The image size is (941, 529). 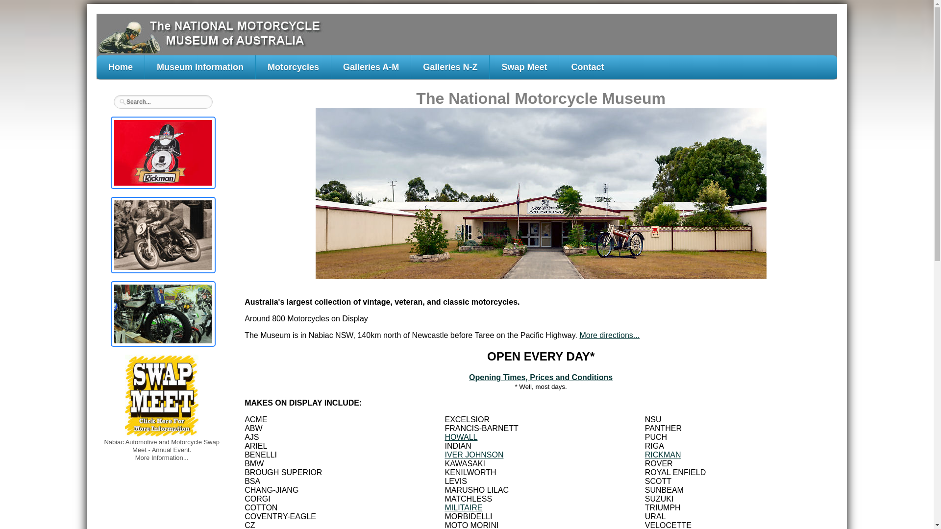 What do you see at coordinates (293, 68) in the screenshot?
I see `Motorcycles` at bounding box center [293, 68].